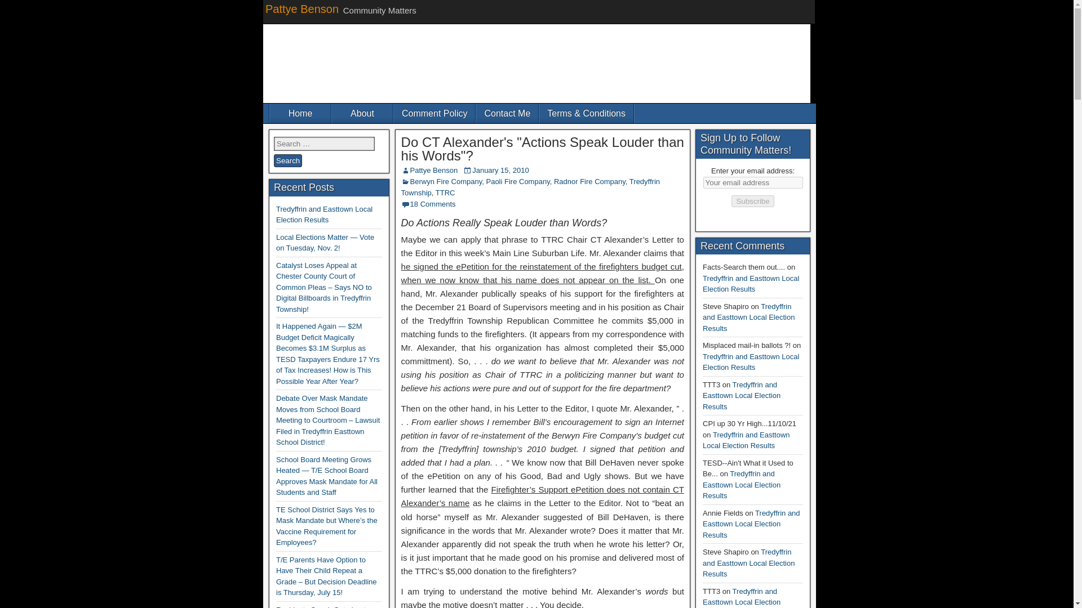  What do you see at coordinates (433, 204) in the screenshot?
I see `18 Comments` at bounding box center [433, 204].